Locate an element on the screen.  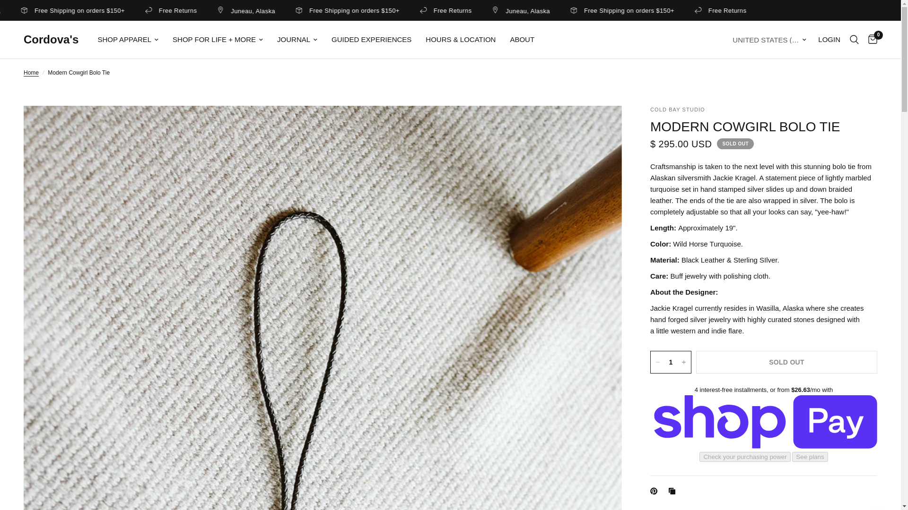
Juneau, Alaska is located at coordinates (61, 10).